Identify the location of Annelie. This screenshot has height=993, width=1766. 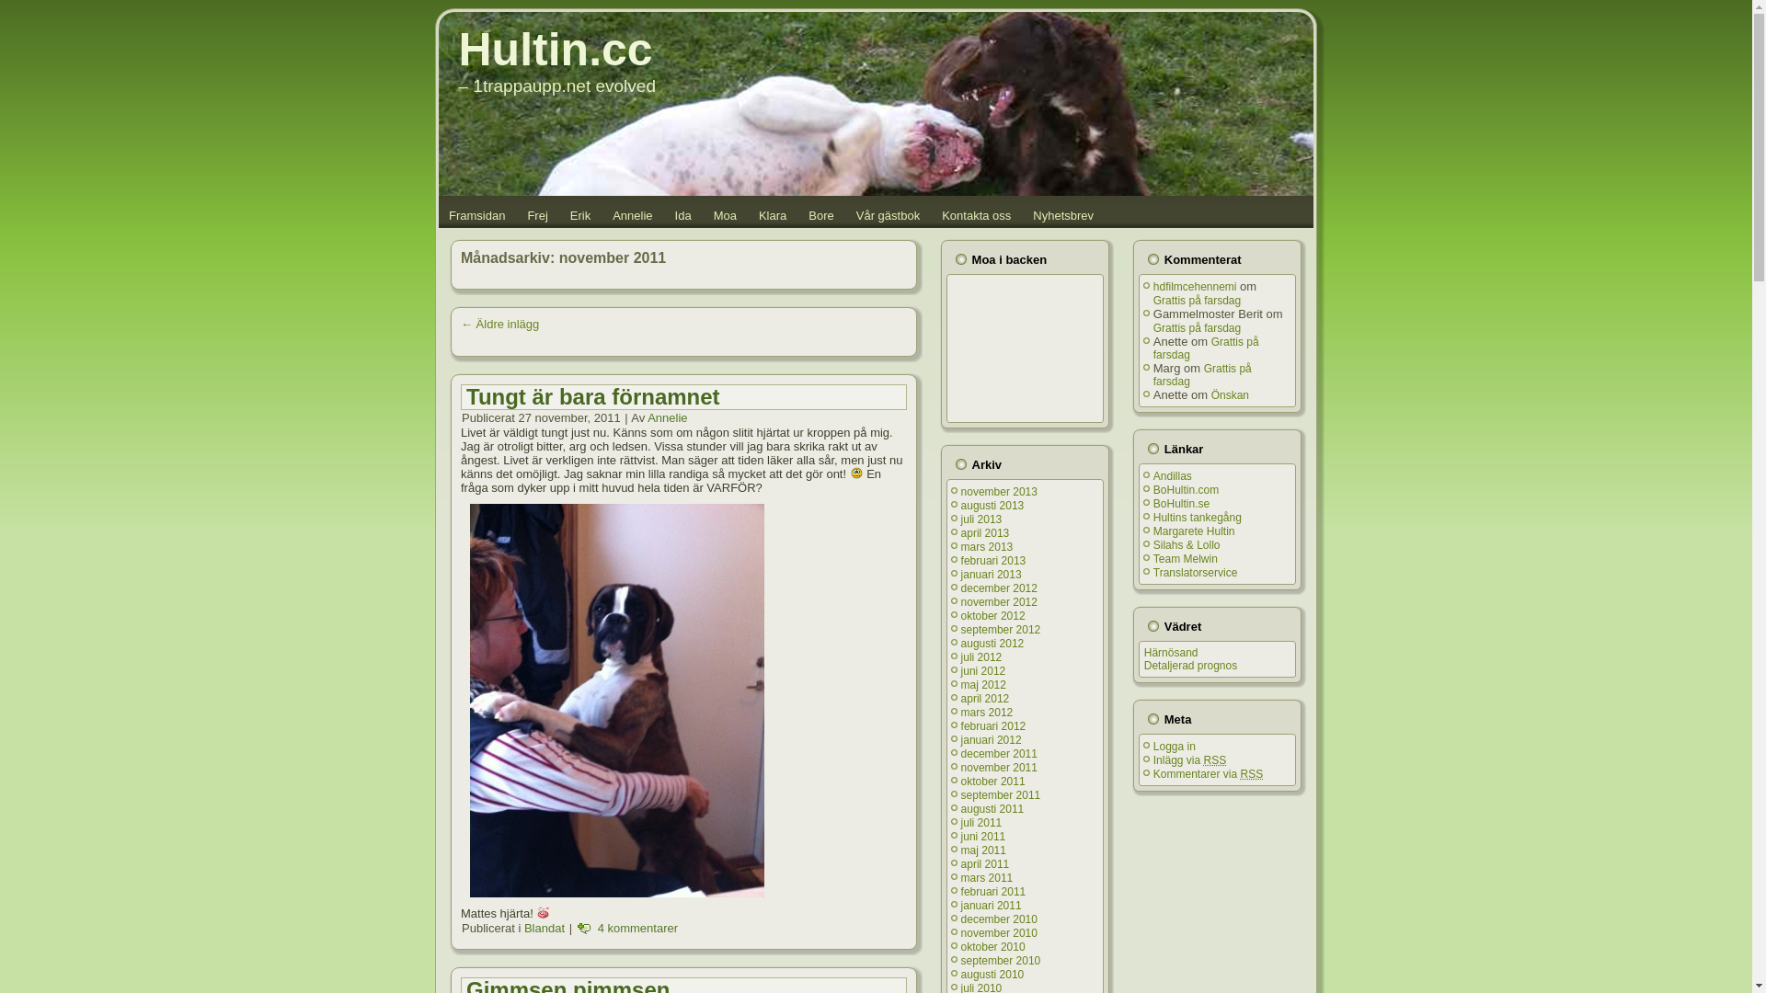
(633, 215).